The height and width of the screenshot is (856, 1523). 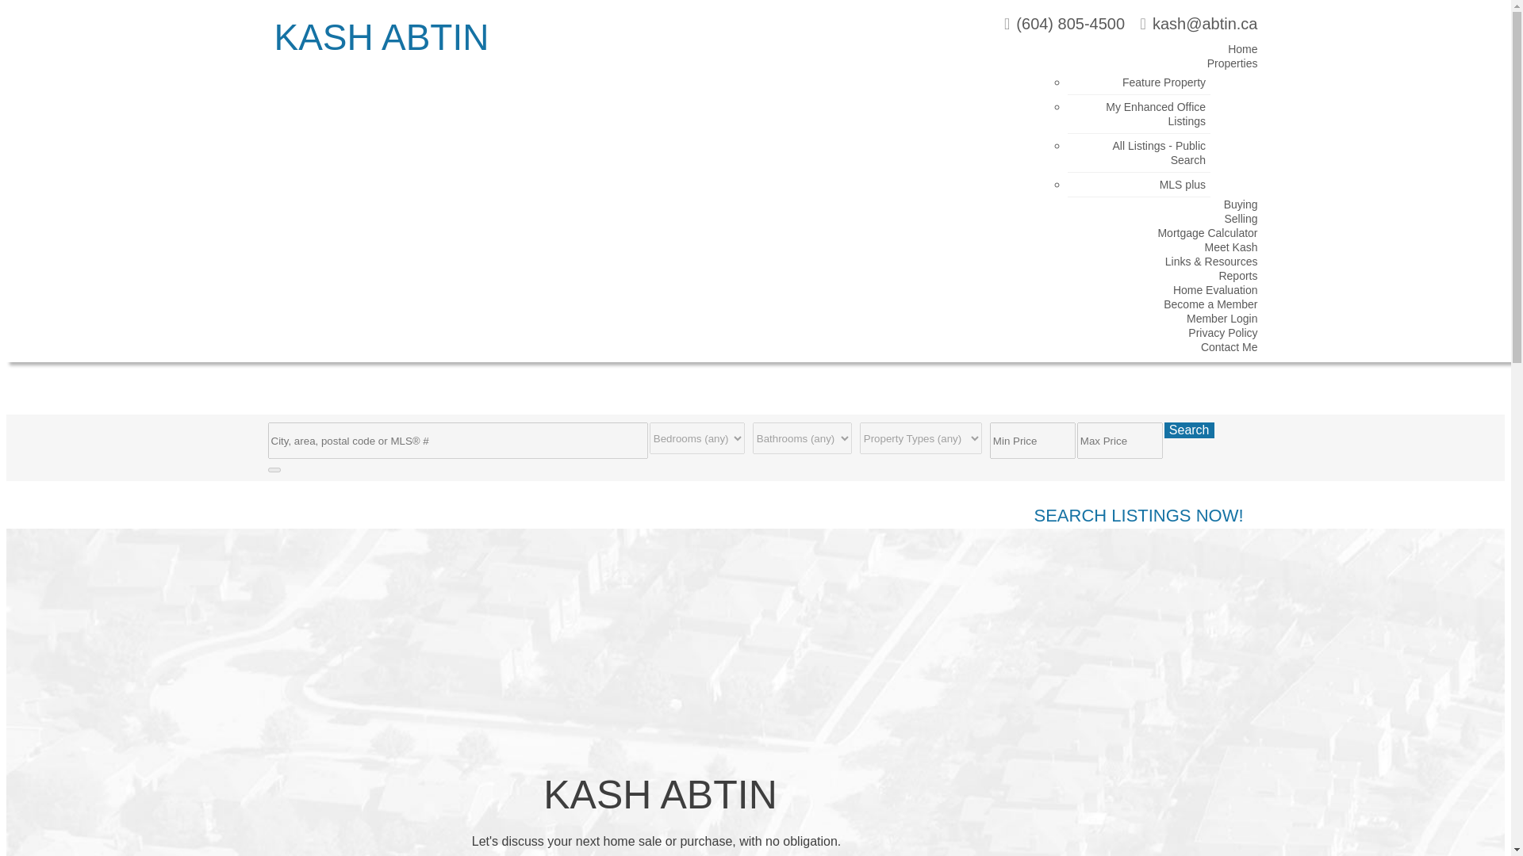 What do you see at coordinates (1230, 279) in the screenshot?
I see `Reports` at bounding box center [1230, 279].